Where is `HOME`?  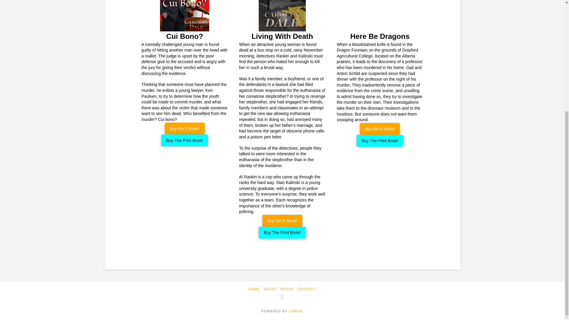
HOME is located at coordinates (254, 289).